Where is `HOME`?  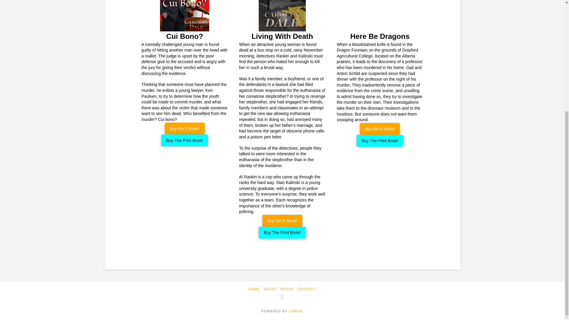
HOME is located at coordinates (254, 289).